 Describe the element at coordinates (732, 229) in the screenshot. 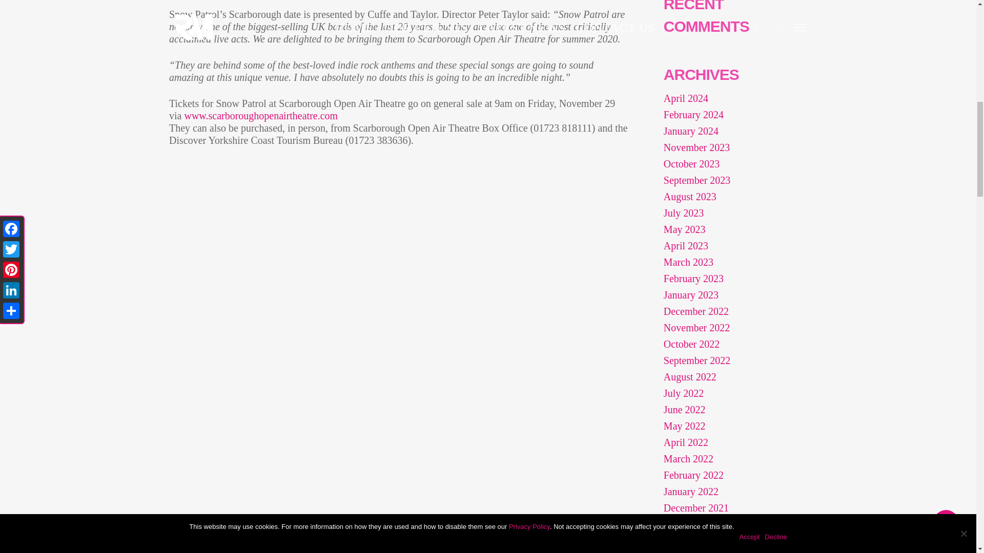

I see `May 2023` at that location.